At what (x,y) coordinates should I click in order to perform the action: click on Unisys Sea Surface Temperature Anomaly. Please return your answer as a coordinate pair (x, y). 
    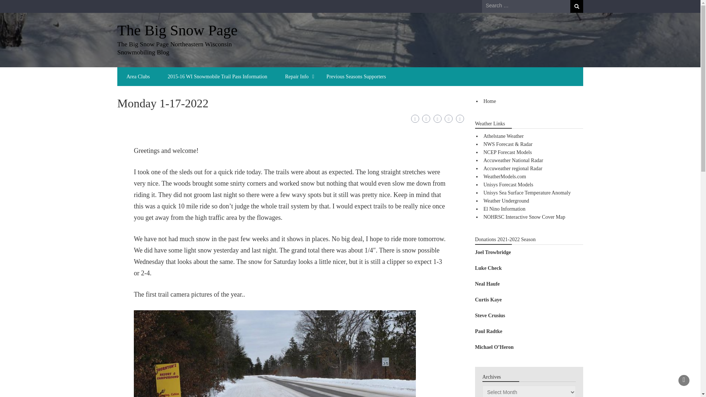
    Looking at the image, I should click on (527, 193).